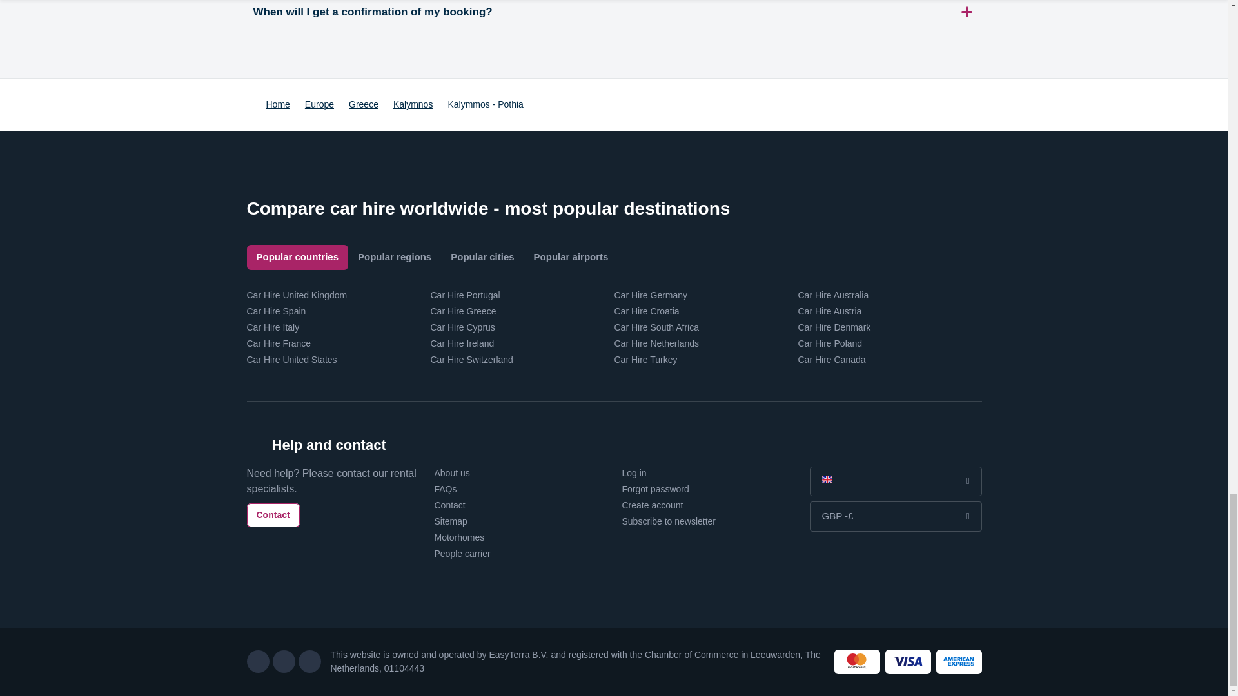 The width and height of the screenshot is (1238, 696). Describe the element at coordinates (472, 359) in the screenshot. I see `Car Hire Switzerland` at that location.